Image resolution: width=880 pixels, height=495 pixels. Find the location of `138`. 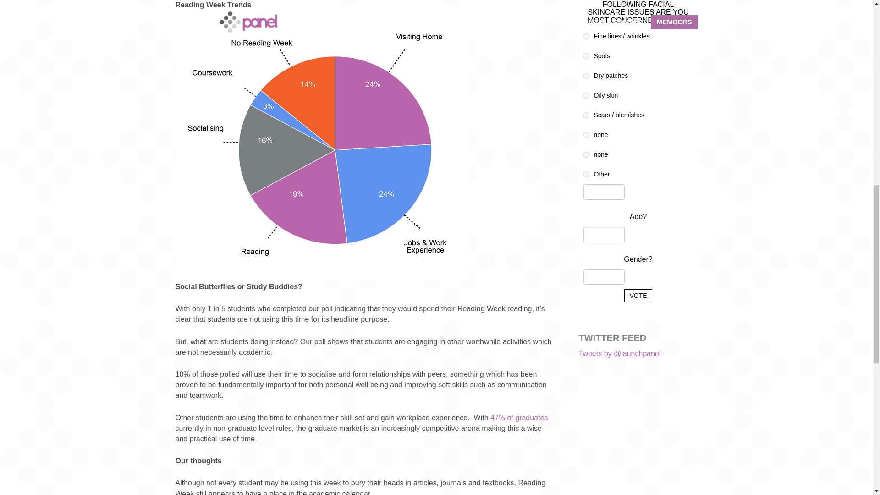

138 is located at coordinates (586, 115).